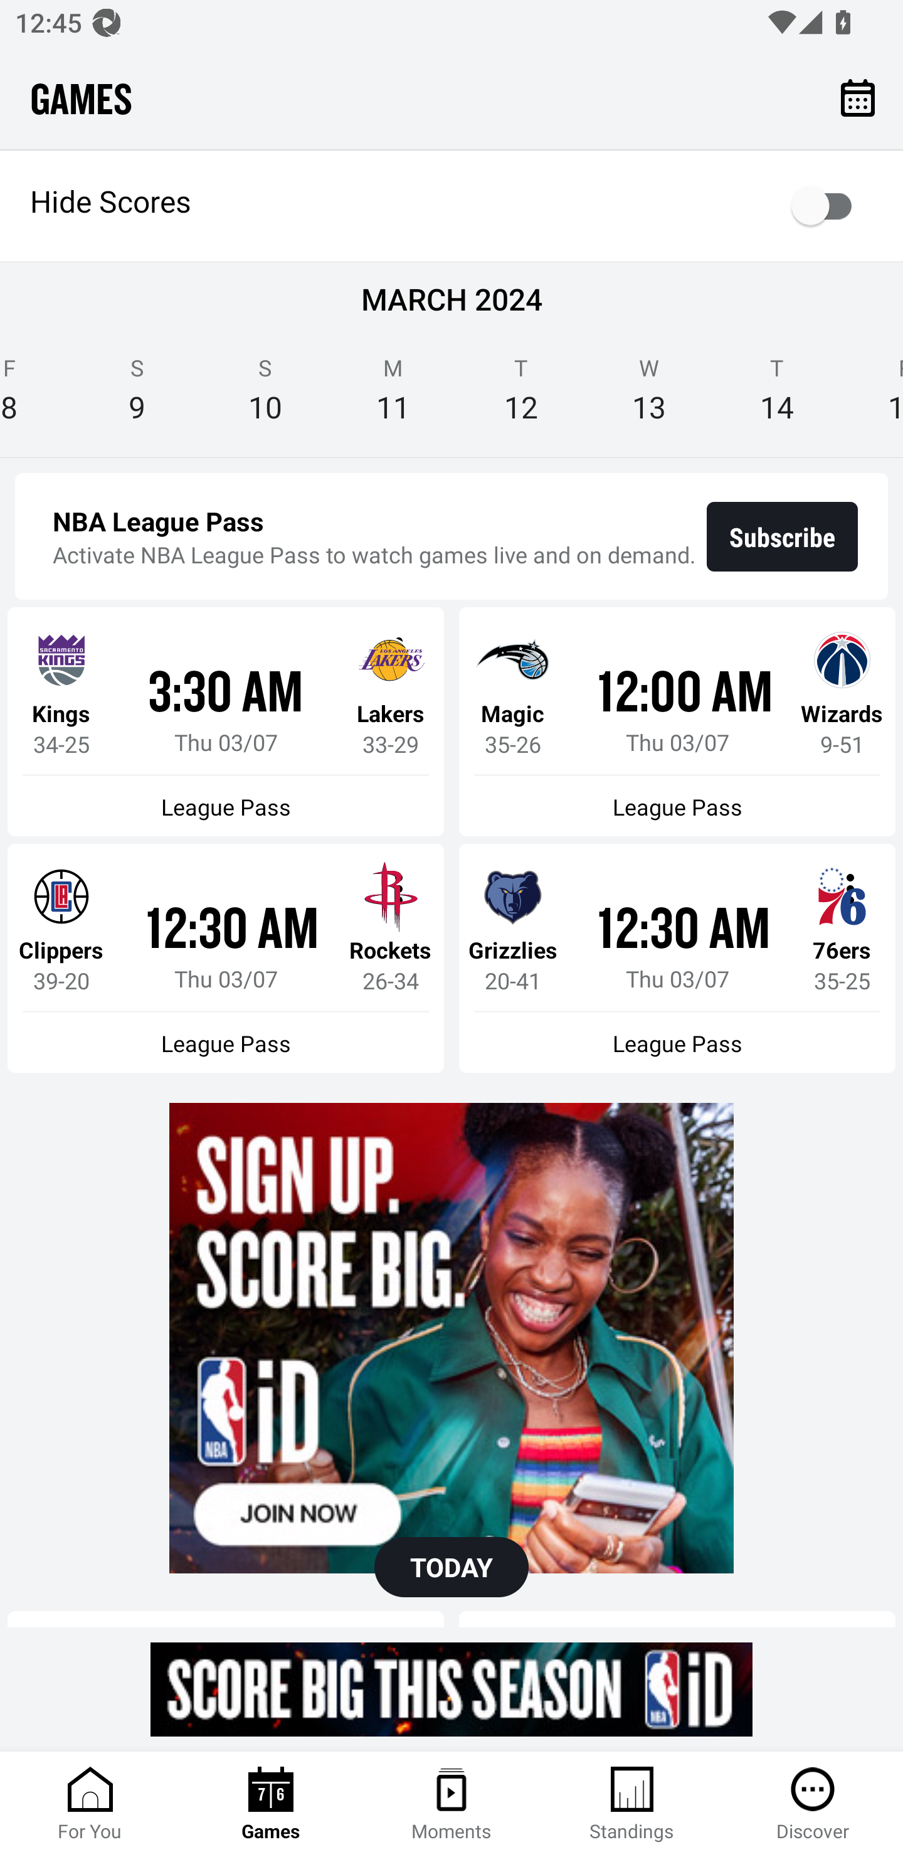  Describe the element at coordinates (649, 396) in the screenshot. I see `W 13` at that location.